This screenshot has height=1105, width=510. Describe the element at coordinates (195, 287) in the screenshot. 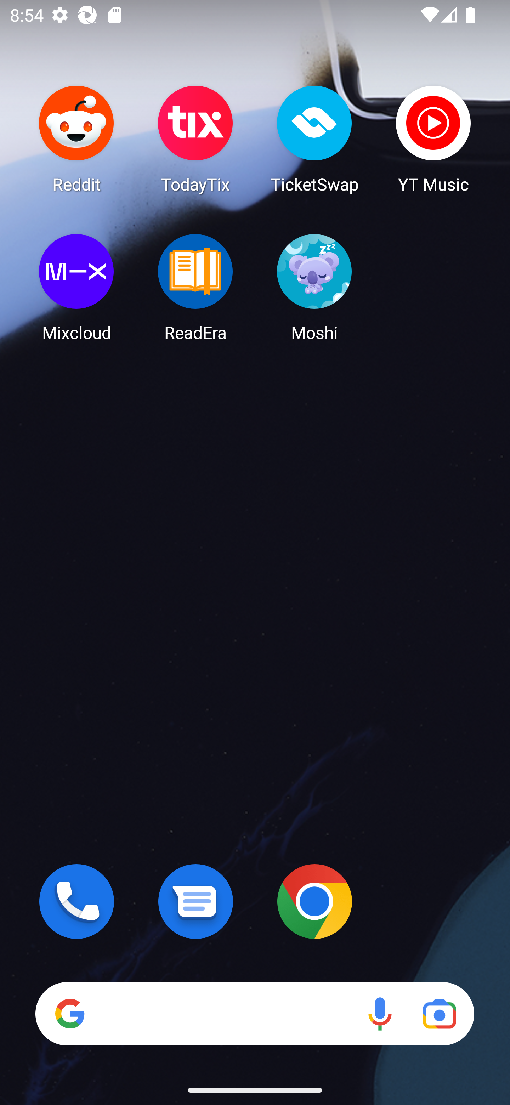

I see `ReadEra` at that location.